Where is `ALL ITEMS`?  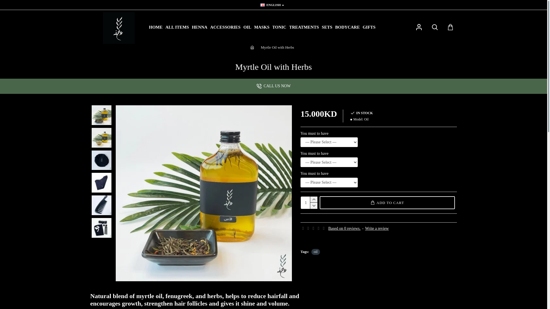 ALL ITEMS is located at coordinates (177, 27).